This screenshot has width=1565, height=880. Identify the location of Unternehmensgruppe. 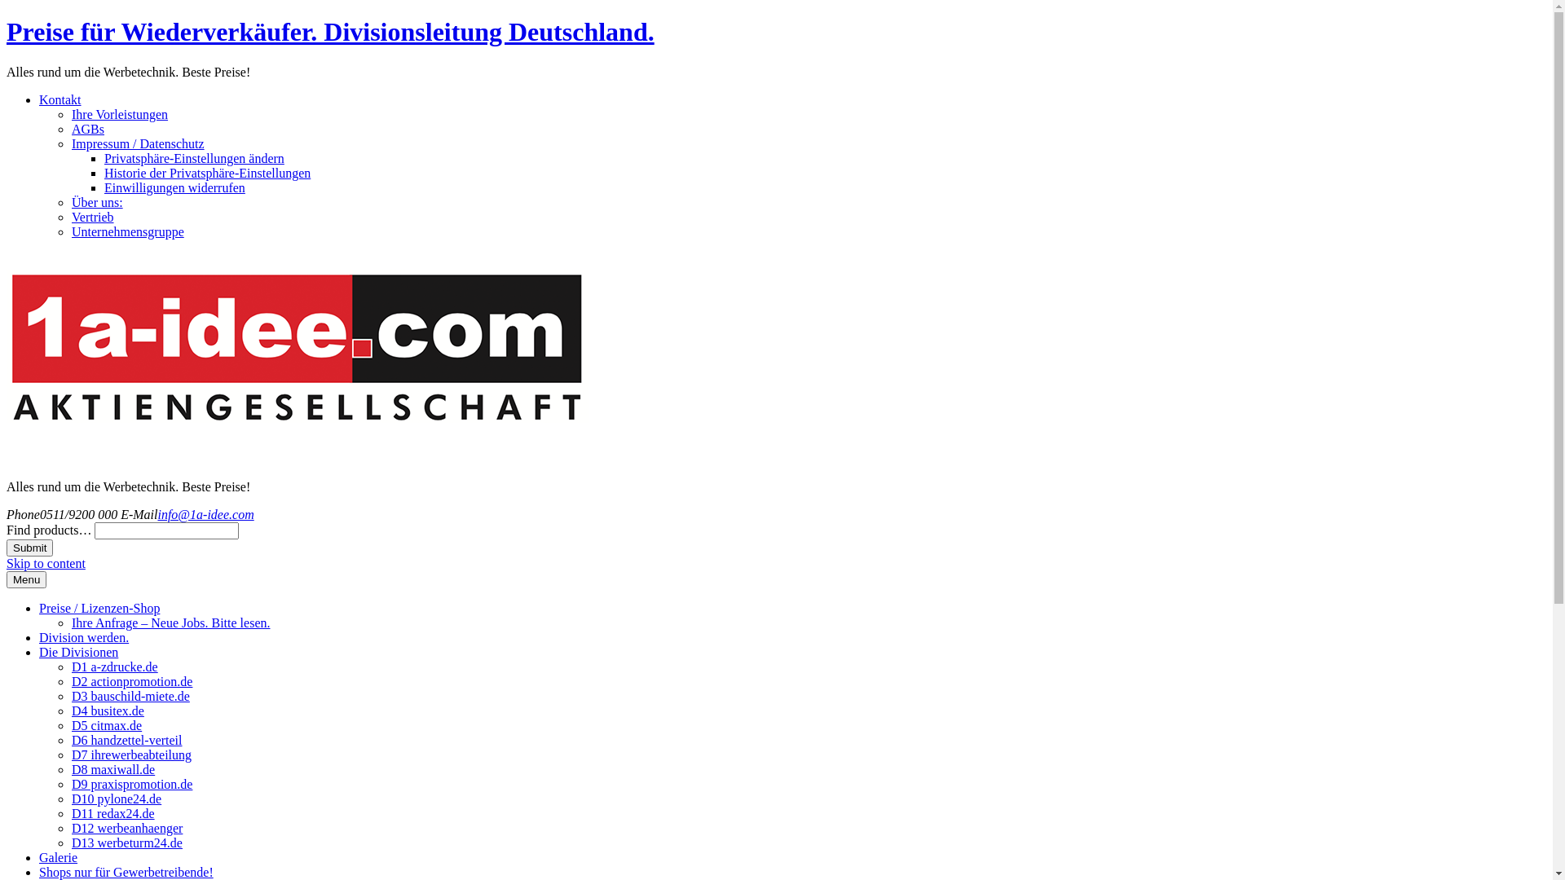
(128, 231).